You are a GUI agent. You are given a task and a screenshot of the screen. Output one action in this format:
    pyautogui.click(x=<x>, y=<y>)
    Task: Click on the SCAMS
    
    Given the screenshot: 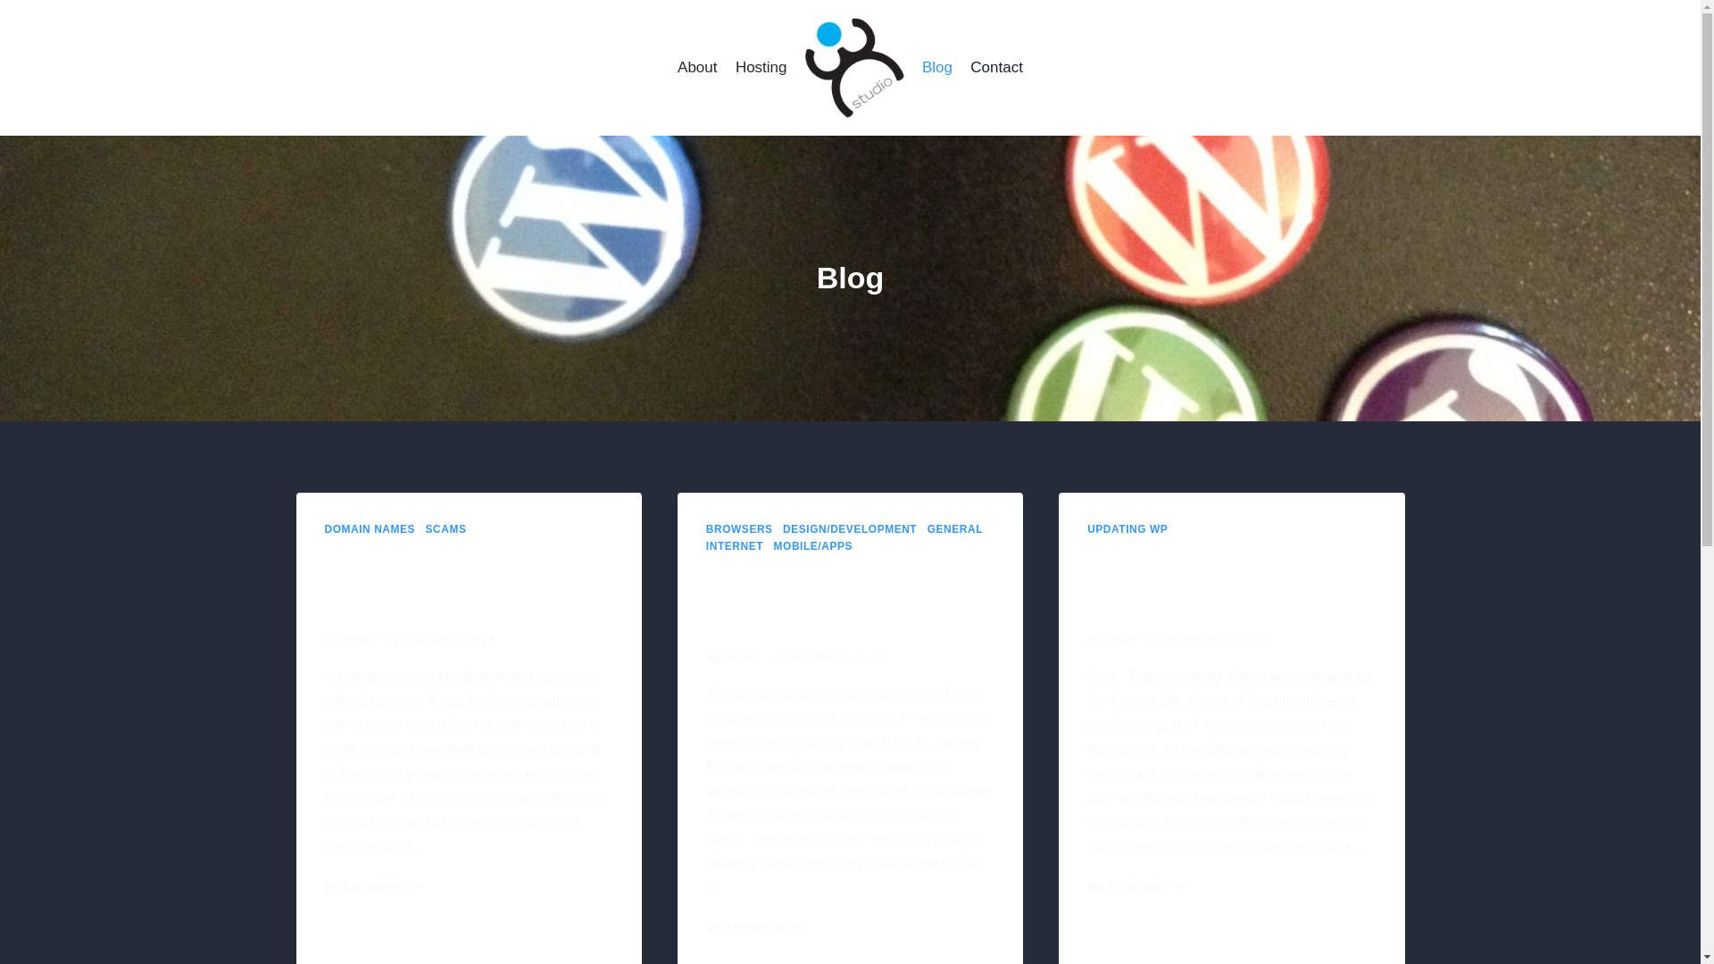 What is the action you would take?
    pyautogui.click(x=445, y=529)
    